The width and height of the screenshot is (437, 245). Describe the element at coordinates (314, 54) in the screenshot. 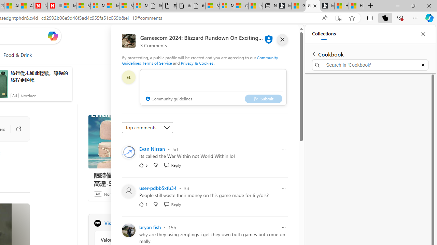

I see `Back to list of collections` at that location.